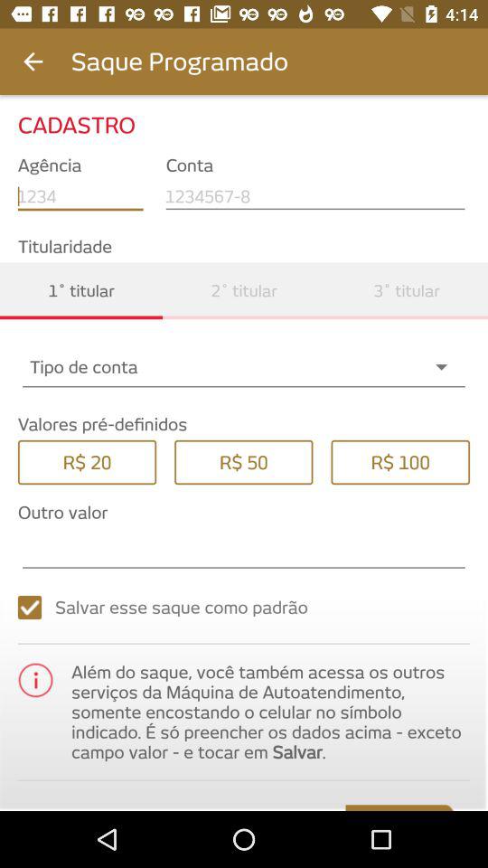 This screenshot has height=868, width=488. What do you see at coordinates (318, 196) in the screenshot?
I see `select the text field under conta` at bounding box center [318, 196].